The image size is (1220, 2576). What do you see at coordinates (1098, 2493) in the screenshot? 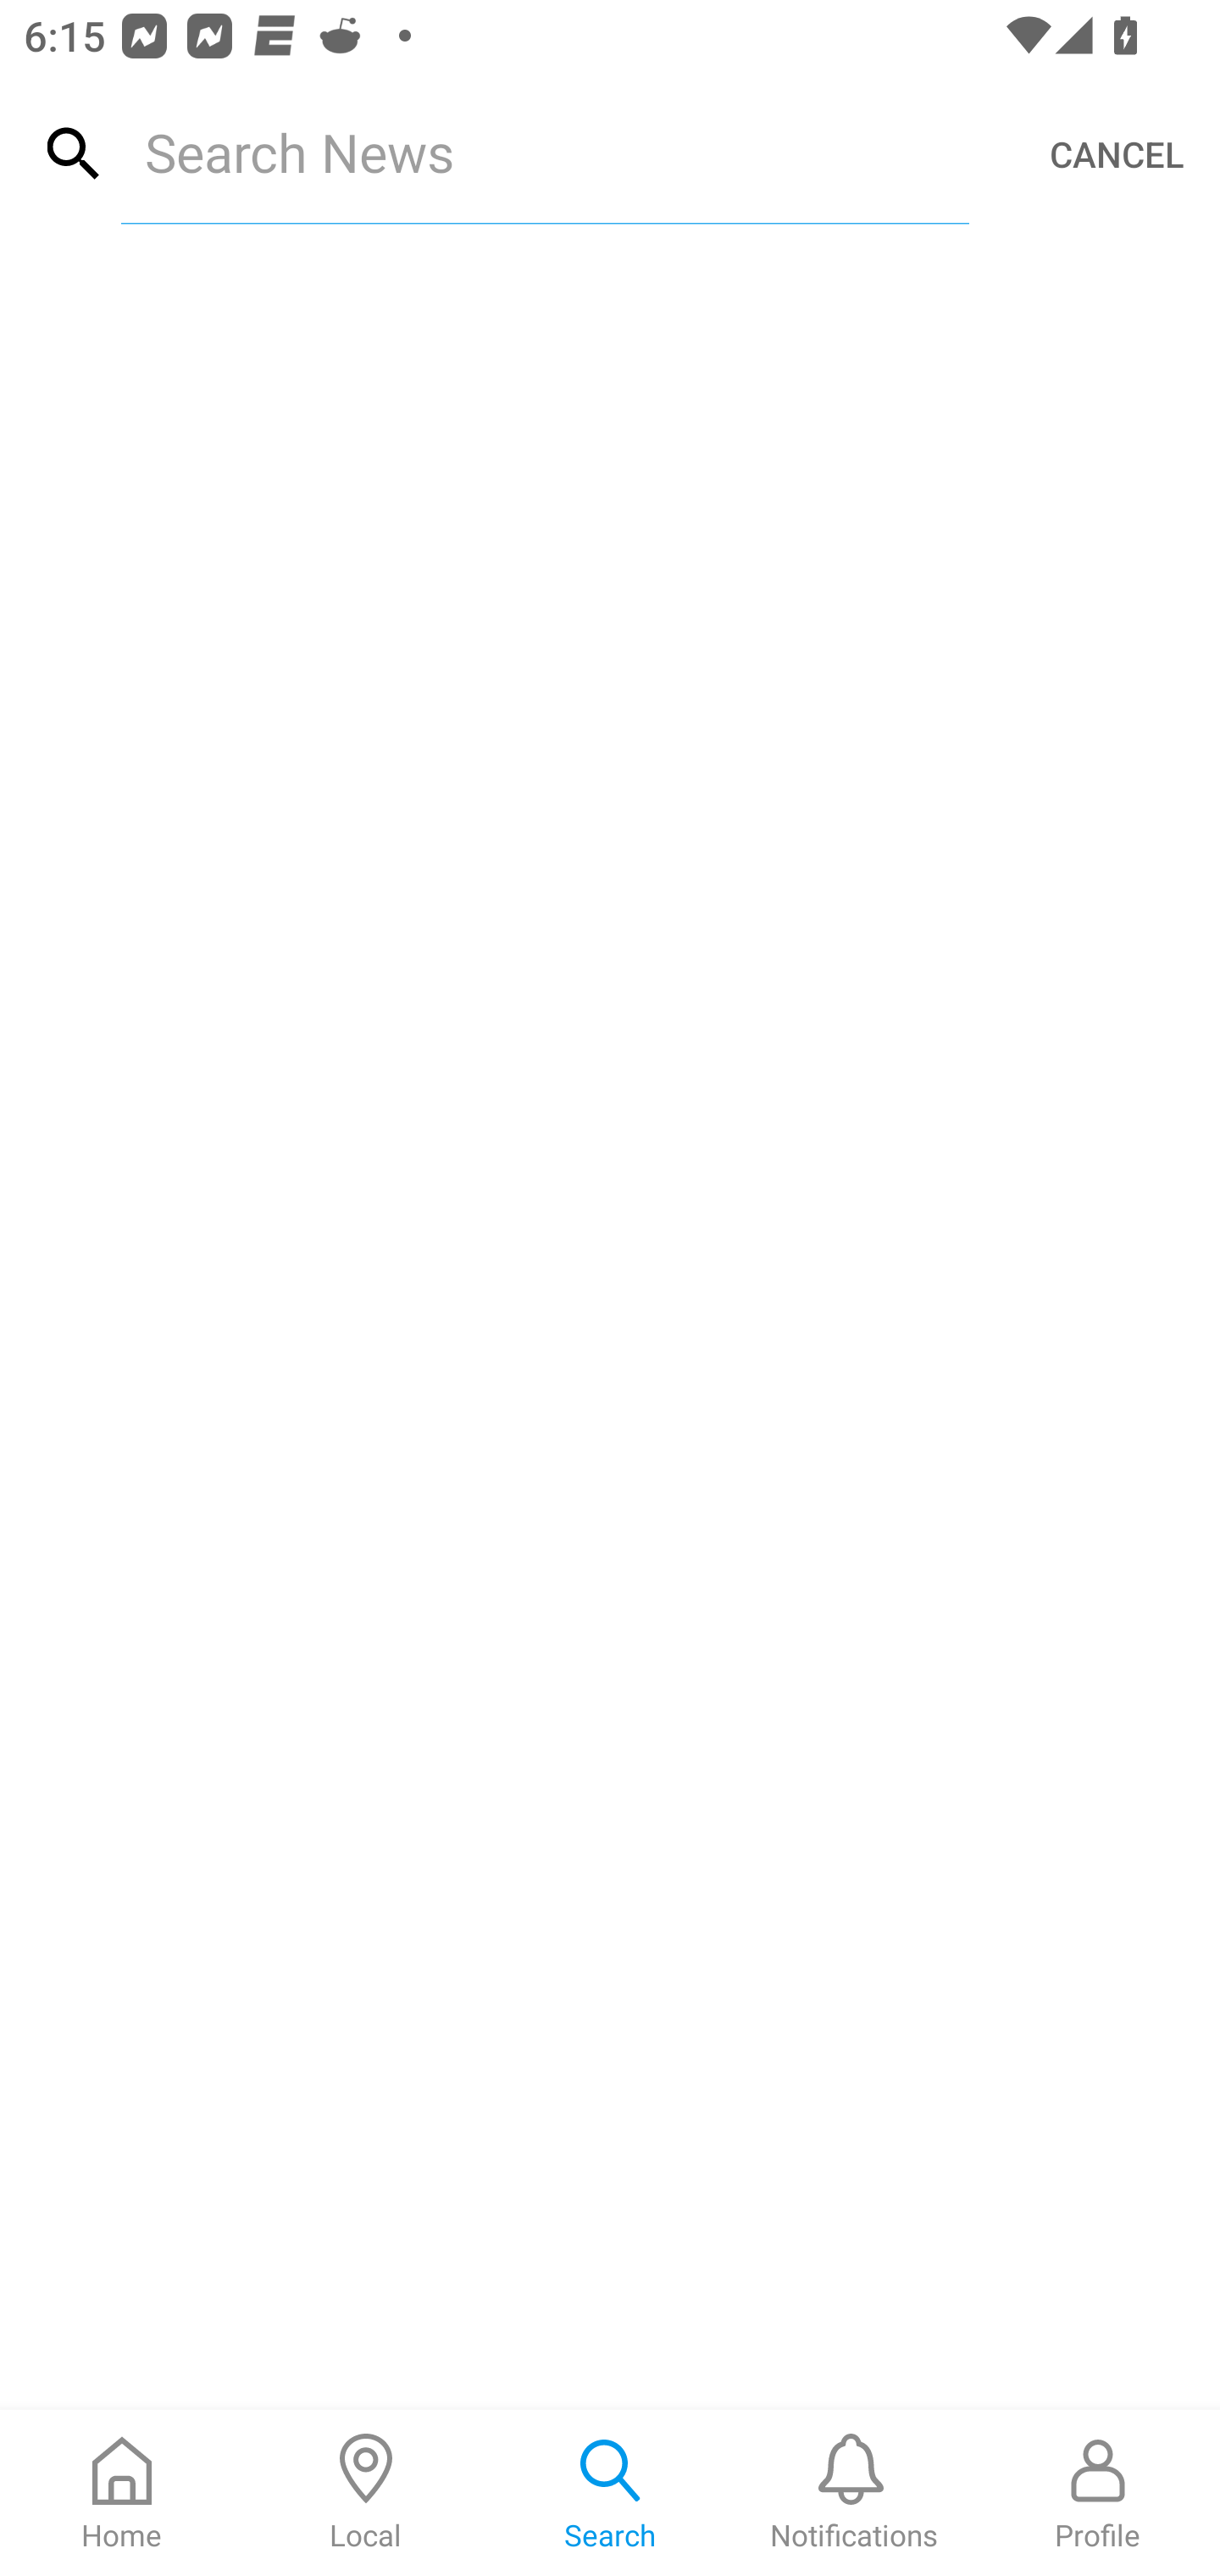
I see `Profile` at bounding box center [1098, 2493].